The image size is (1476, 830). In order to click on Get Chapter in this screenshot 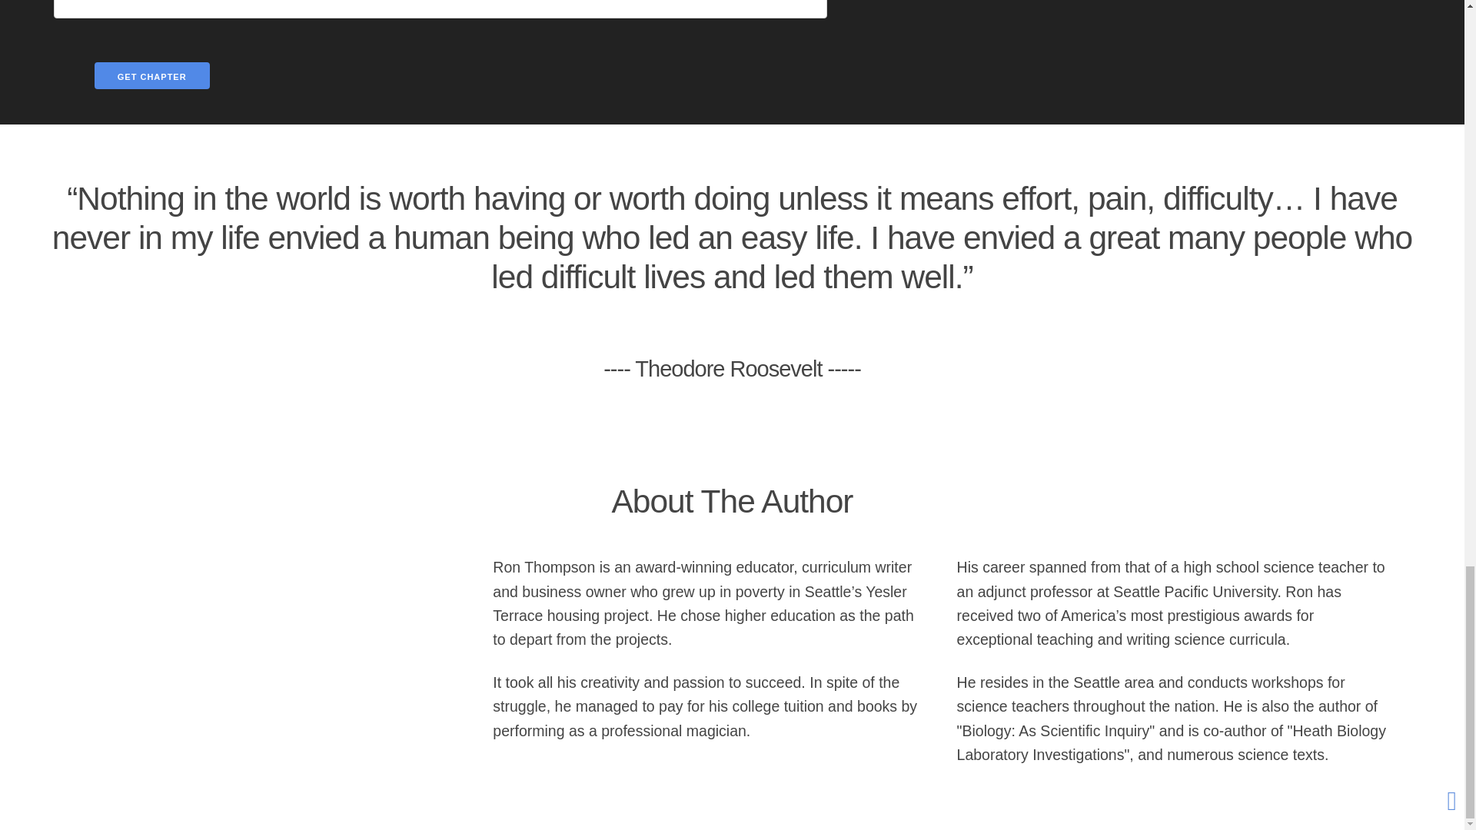, I will do `click(151, 75)`.